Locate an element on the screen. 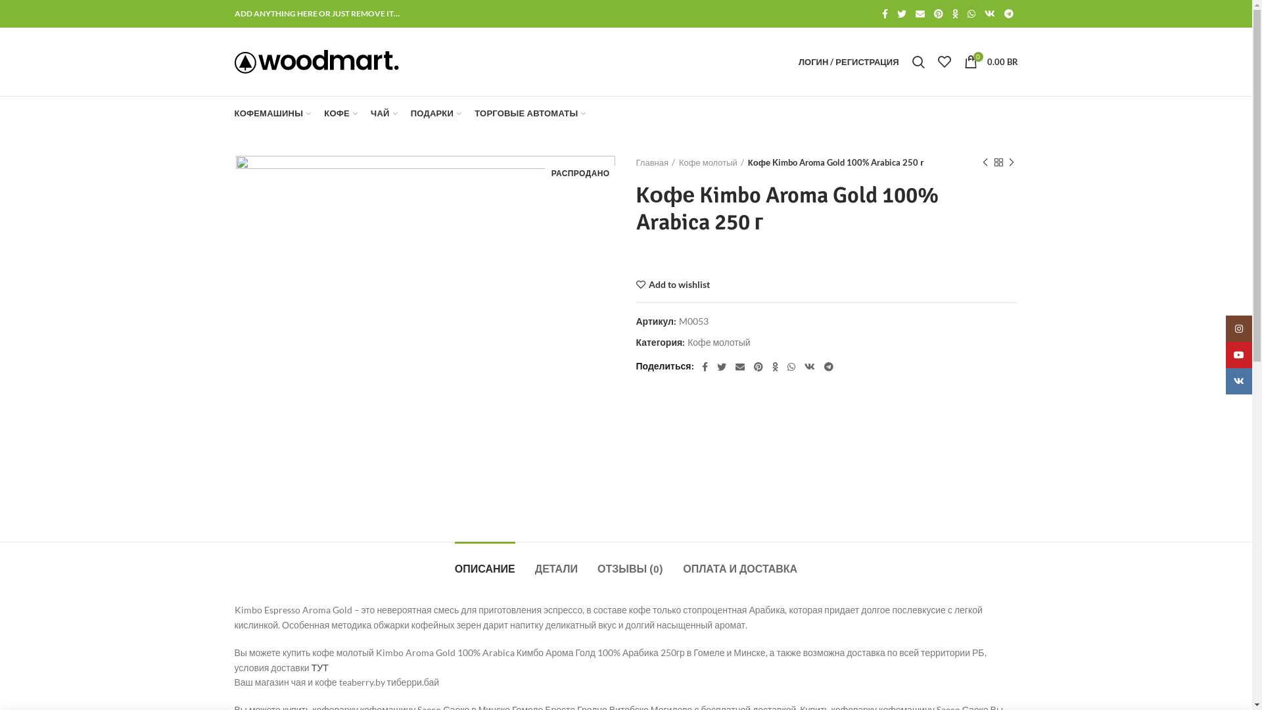 The height and width of the screenshot is (710, 1262). Facebook is located at coordinates (885, 14).